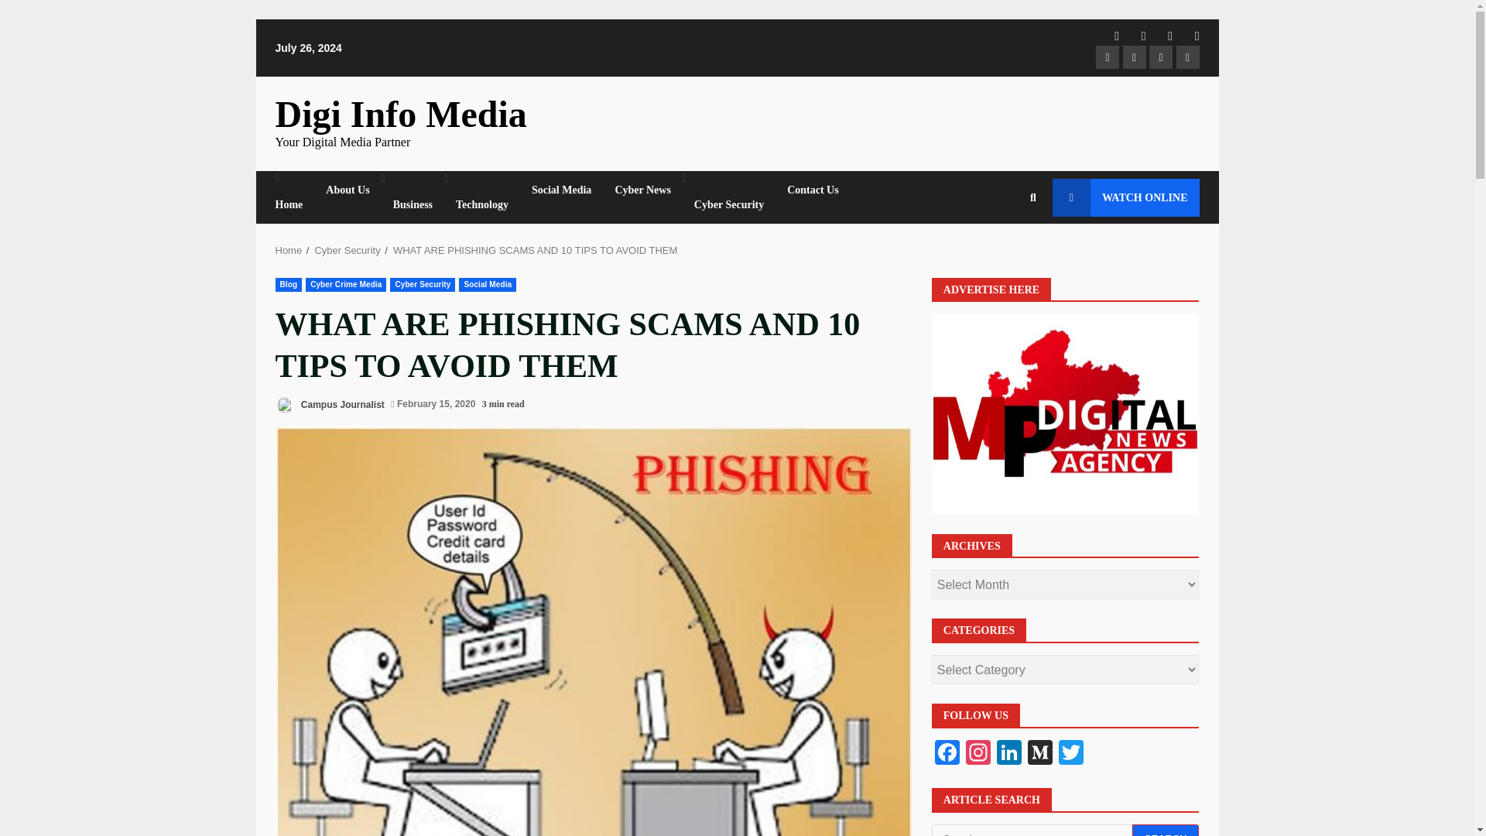  Describe the element at coordinates (488, 283) in the screenshot. I see `Social Media` at that location.